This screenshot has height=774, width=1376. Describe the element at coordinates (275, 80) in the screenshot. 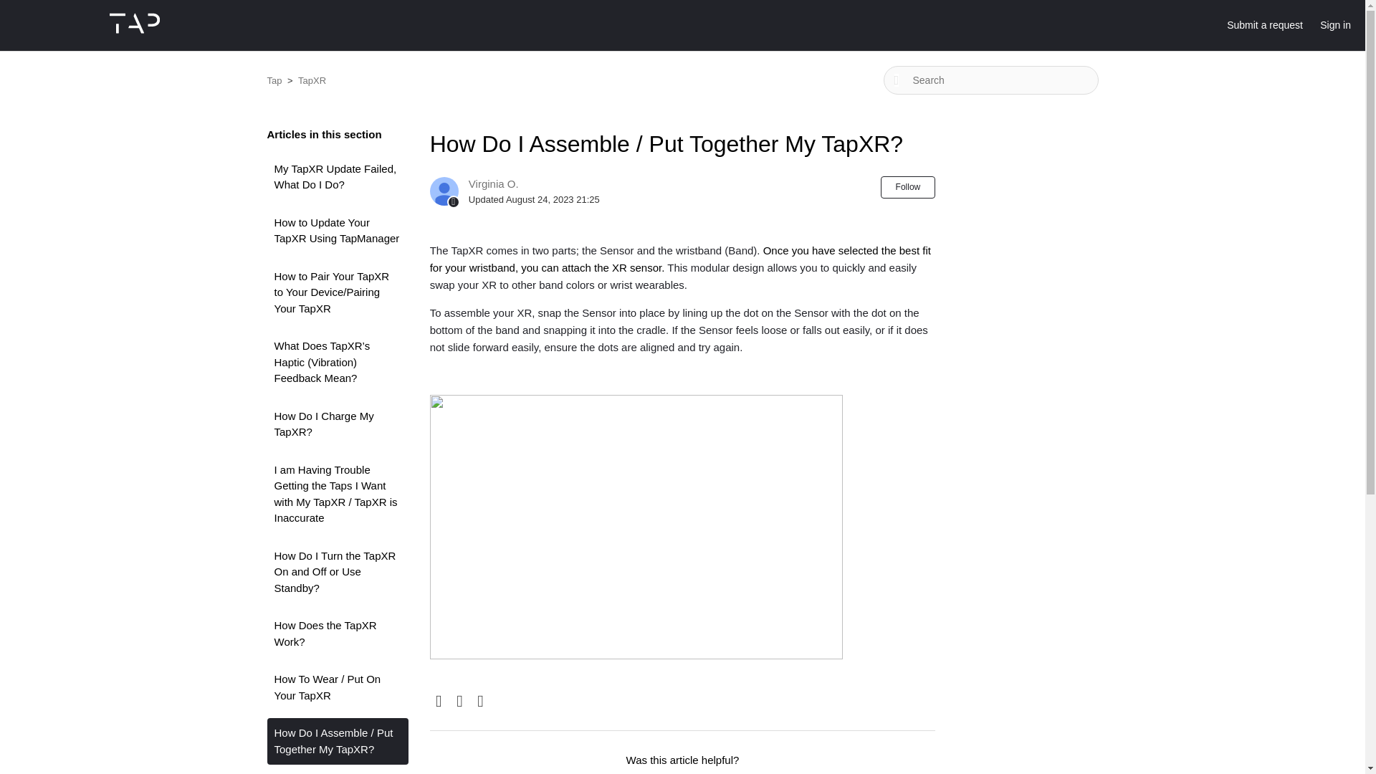

I see `Tap` at that location.